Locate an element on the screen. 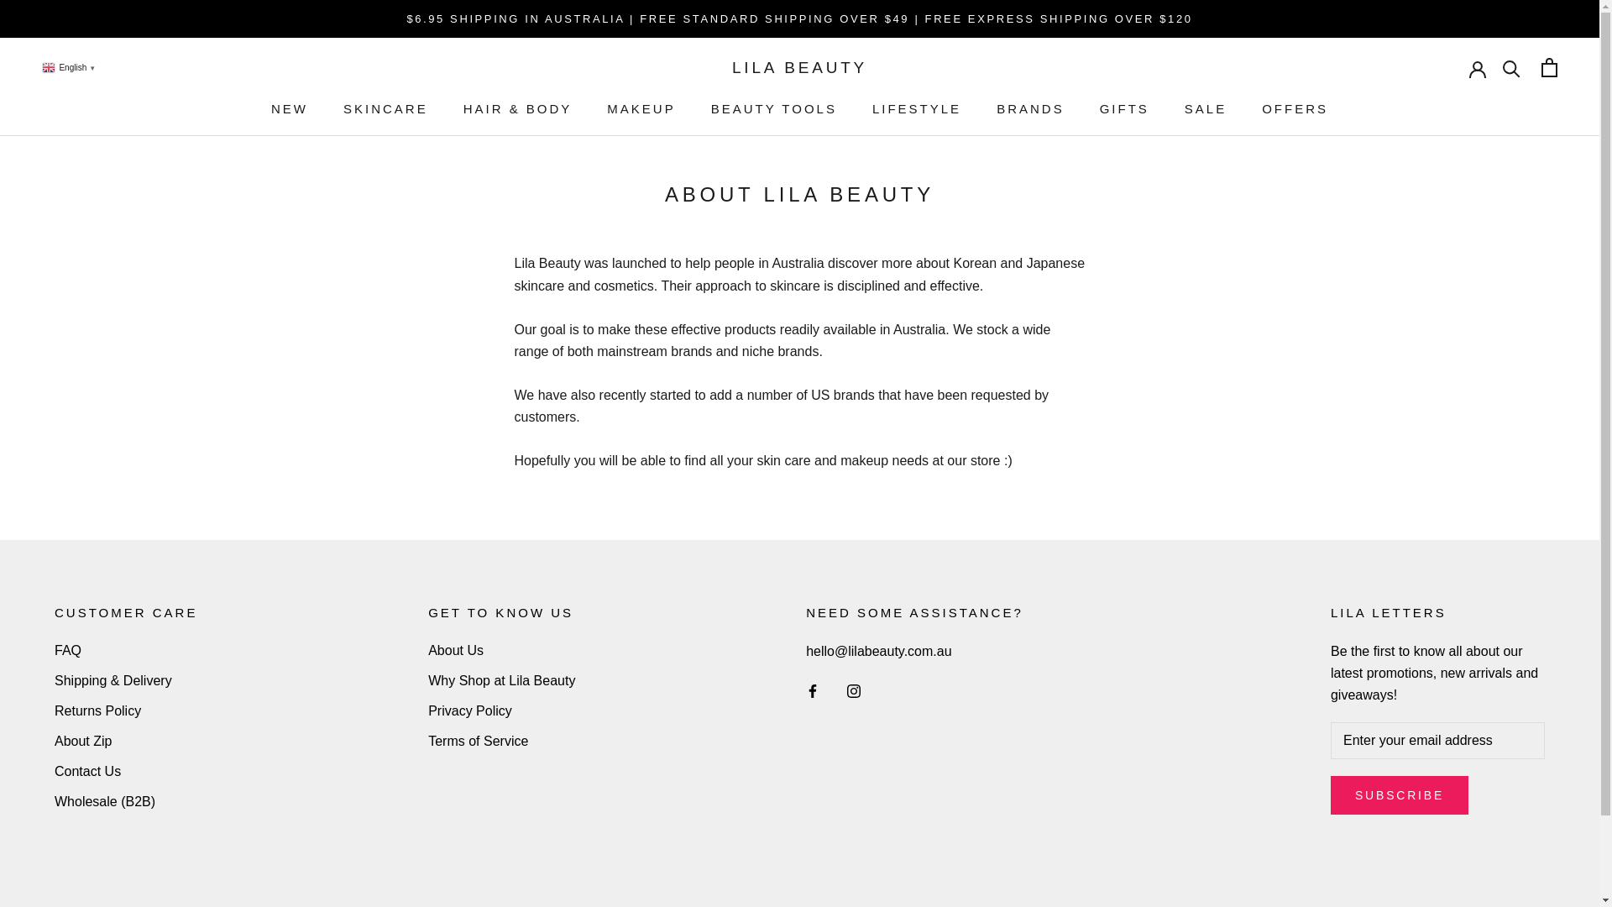 Image resolution: width=1612 pixels, height=907 pixels. OFFERS is located at coordinates (1295, 109).